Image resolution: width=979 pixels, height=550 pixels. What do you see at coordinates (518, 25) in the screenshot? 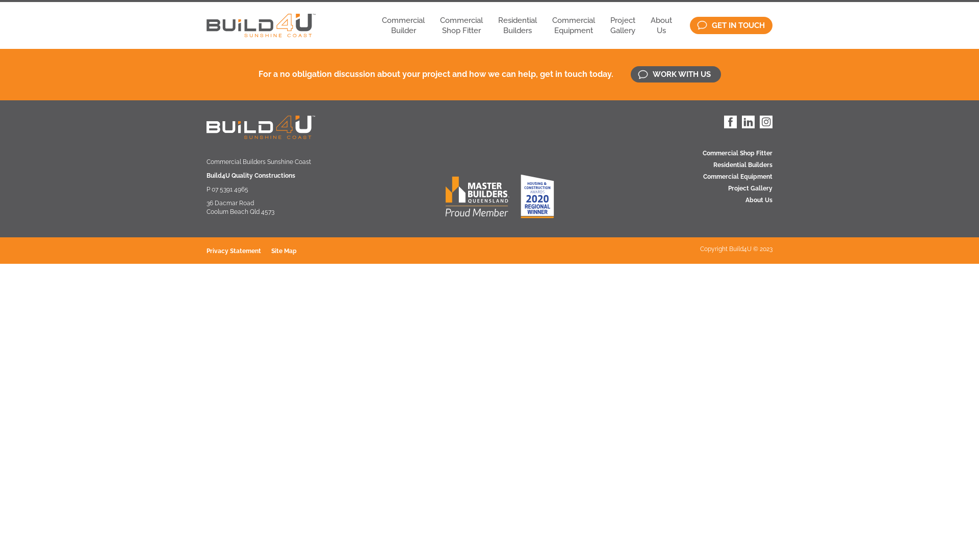
I see `Residential
Builders` at bounding box center [518, 25].